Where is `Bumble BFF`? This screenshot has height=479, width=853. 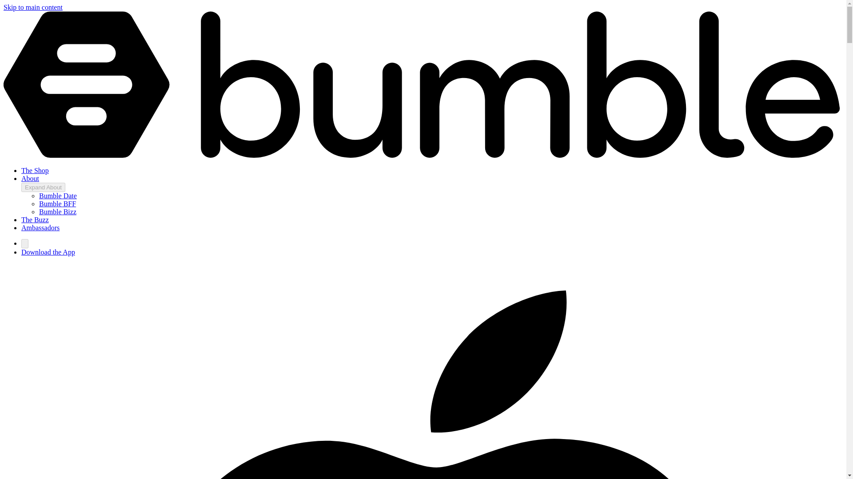 Bumble BFF is located at coordinates (57, 204).